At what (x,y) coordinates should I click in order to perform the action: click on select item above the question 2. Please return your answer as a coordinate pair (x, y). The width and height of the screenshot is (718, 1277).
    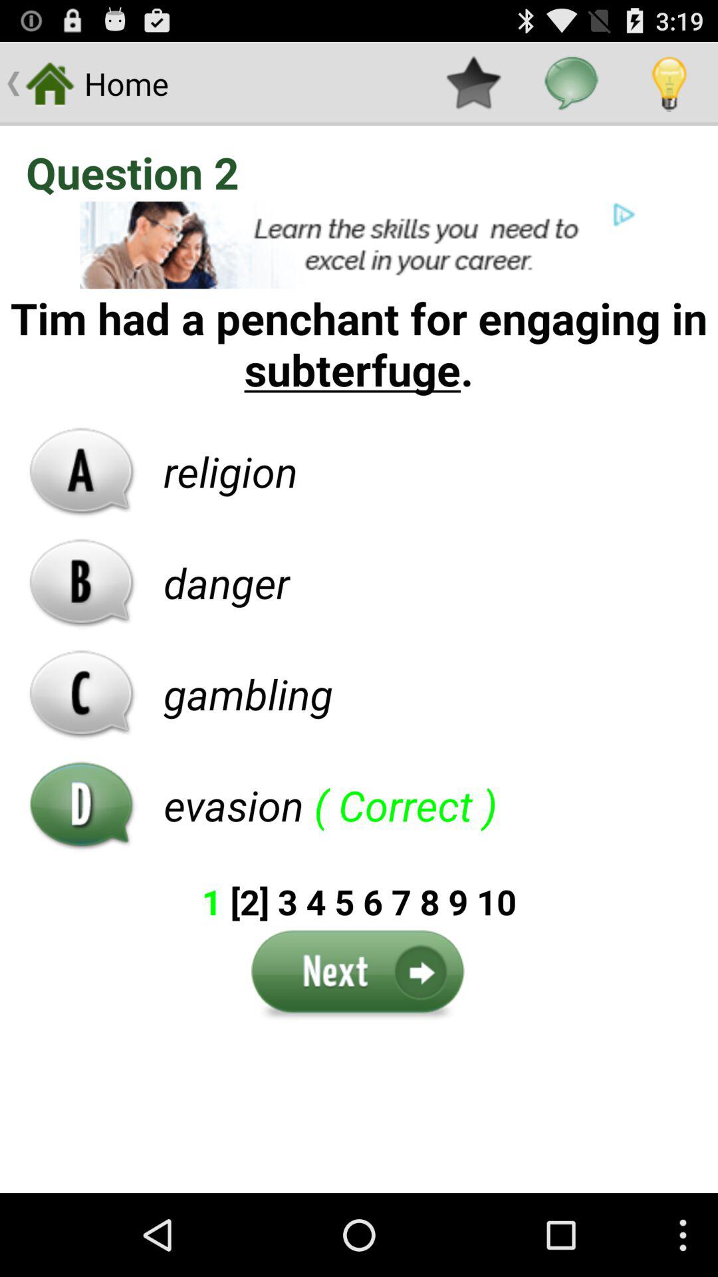
    Looking at the image, I should click on (669, 84).